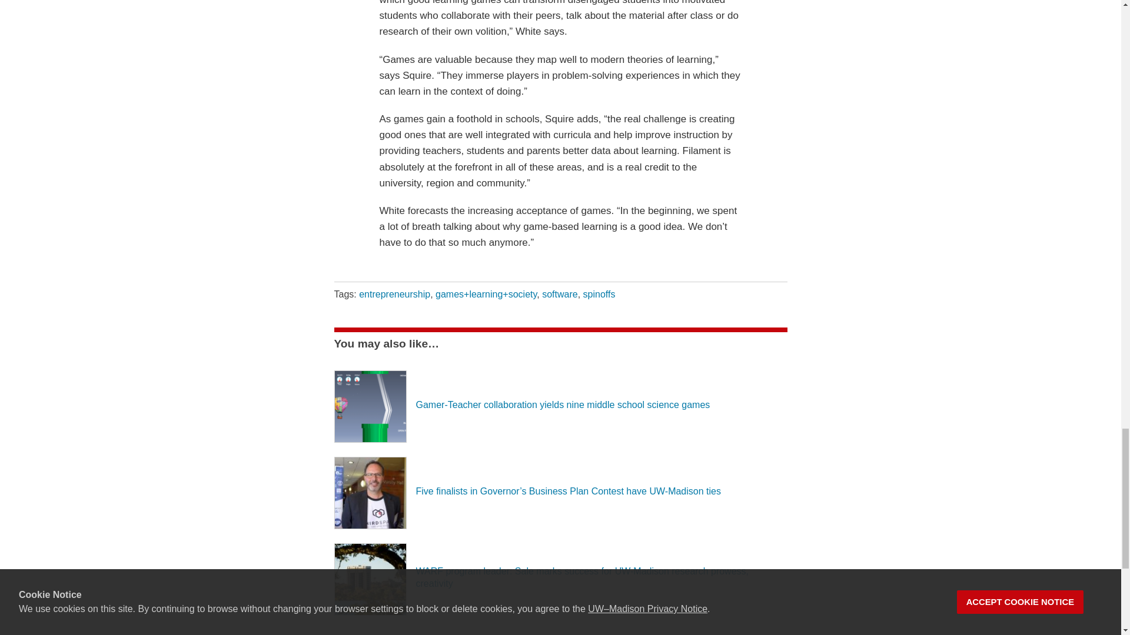 The image size is (1130, 635). I want to click on software, so click(560, 294).